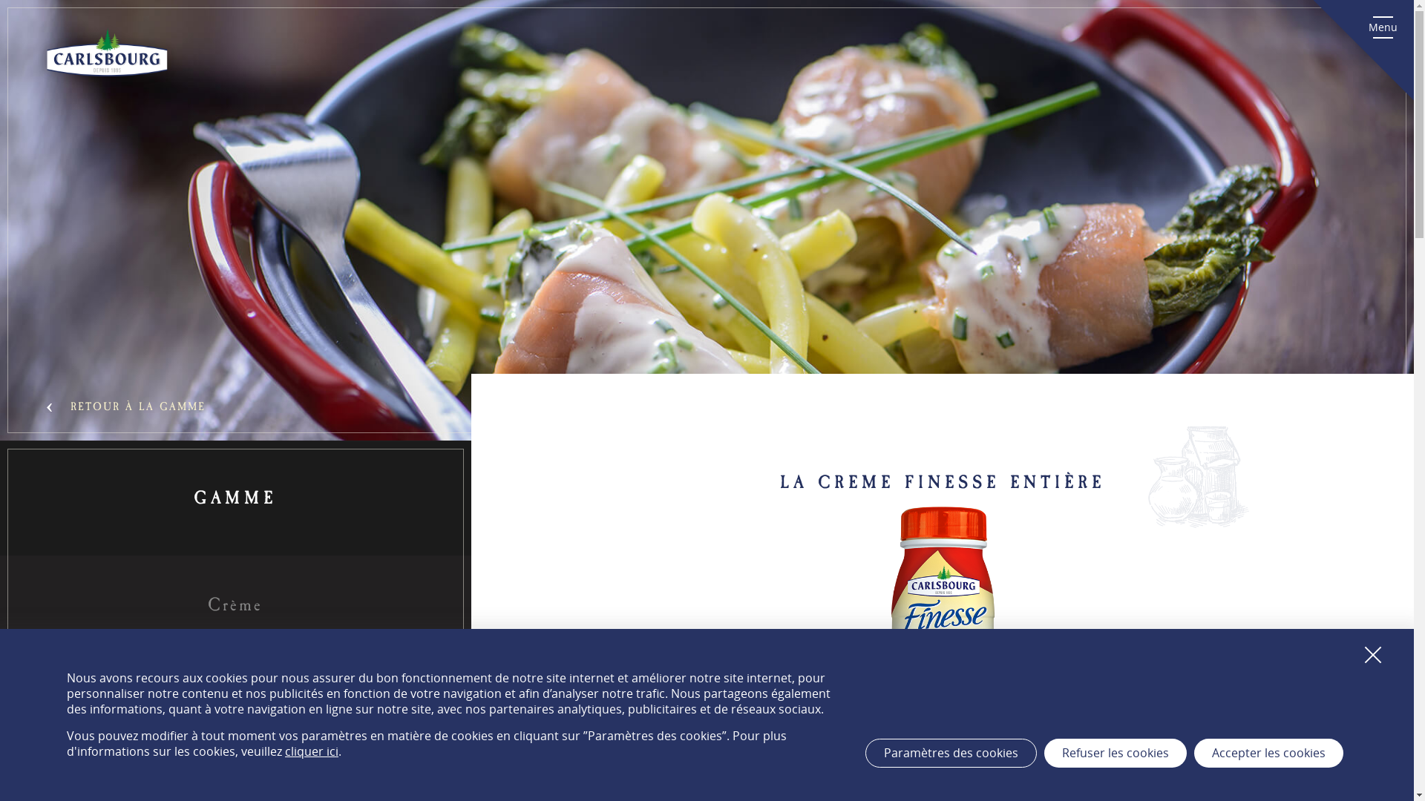 Image resolution: width=1425 pixels, height=801 pixels. I want to click on Beurre, so click(236, 674).